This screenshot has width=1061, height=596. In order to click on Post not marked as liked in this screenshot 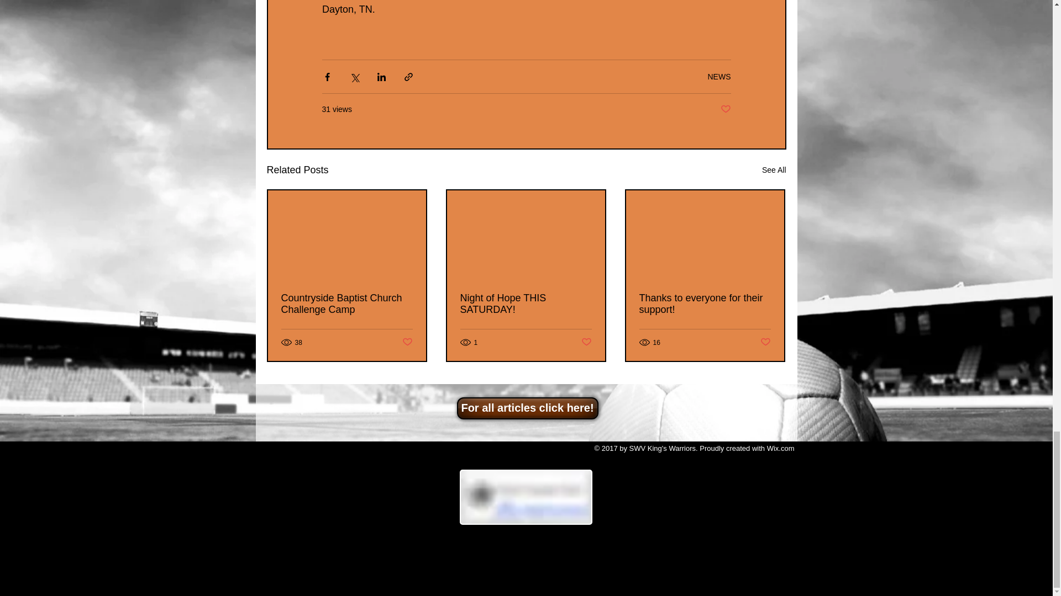, I will do `click(587, 342)`.